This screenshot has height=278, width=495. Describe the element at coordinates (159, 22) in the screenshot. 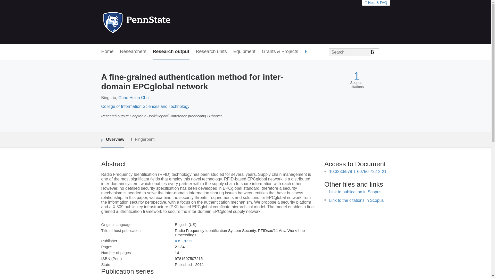

I see `Penn State Home` at that location.